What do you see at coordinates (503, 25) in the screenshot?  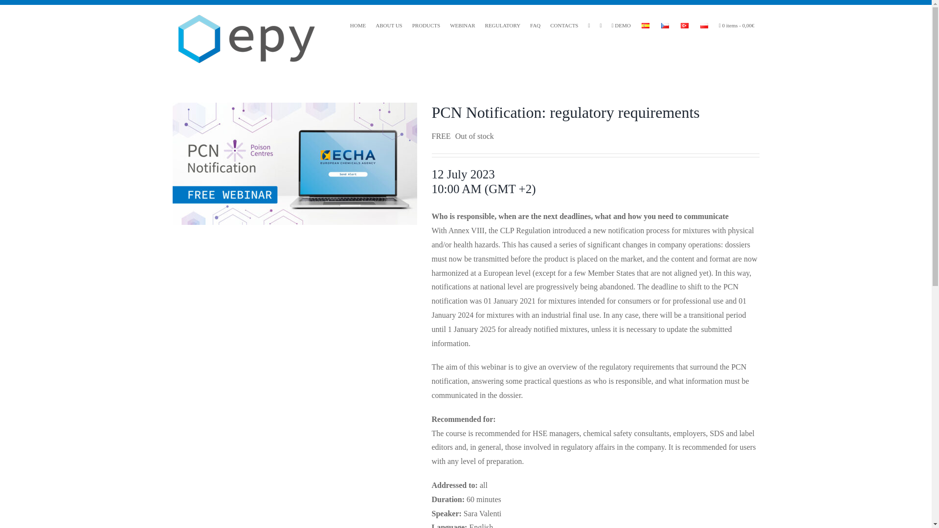 I see `REGULATORY` at bounding box center [503, 25].